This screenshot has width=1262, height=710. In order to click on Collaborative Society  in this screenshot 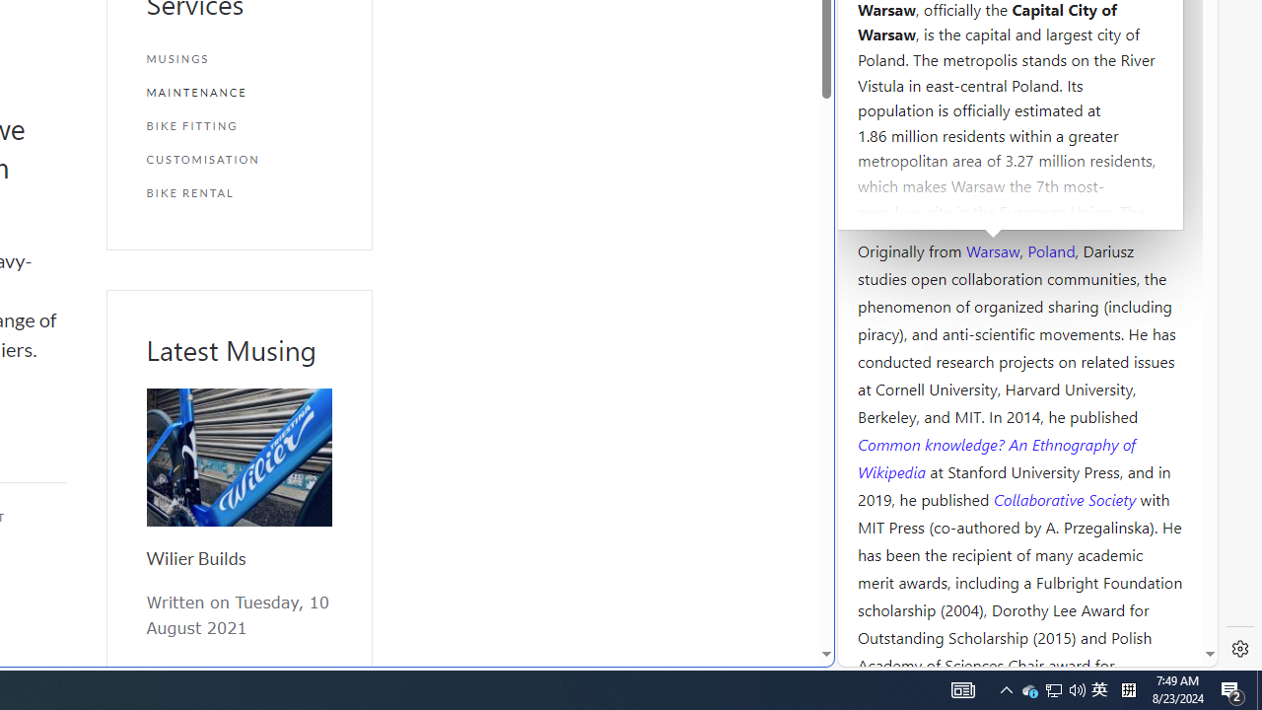, I will do `click(1067, 498)`.